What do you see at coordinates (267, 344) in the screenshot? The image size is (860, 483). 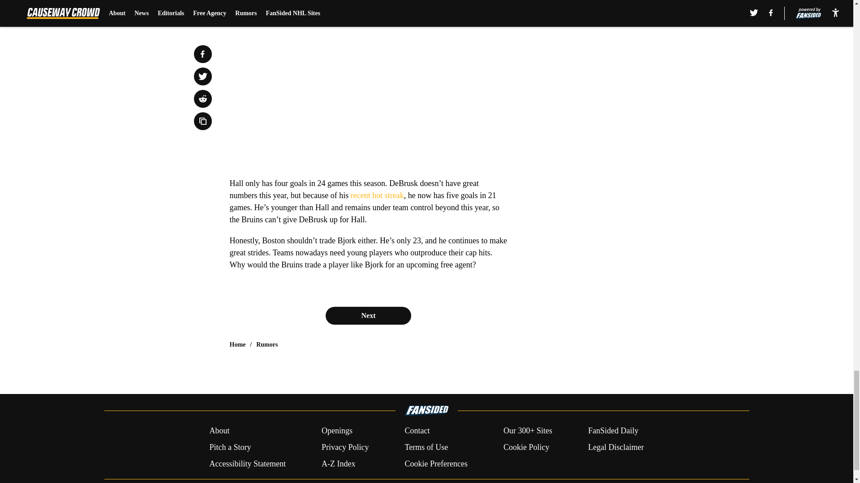 I see `Rumors` at bounding box center [267, 344].